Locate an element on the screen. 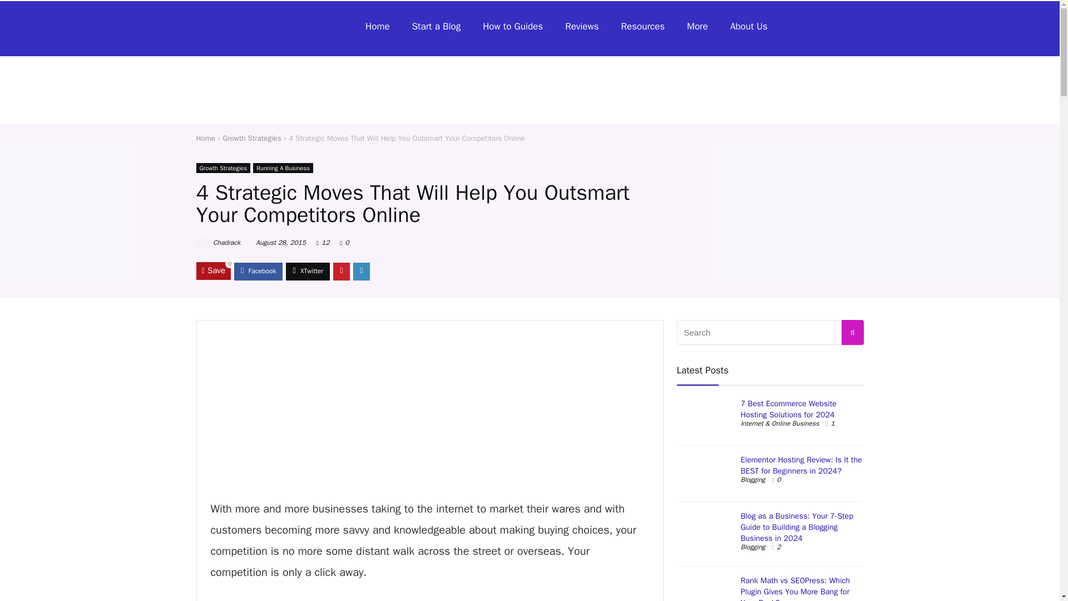 This screenshot has width=1068, height=601. View all posts in Running A Business is located at coordinates (283, 168).